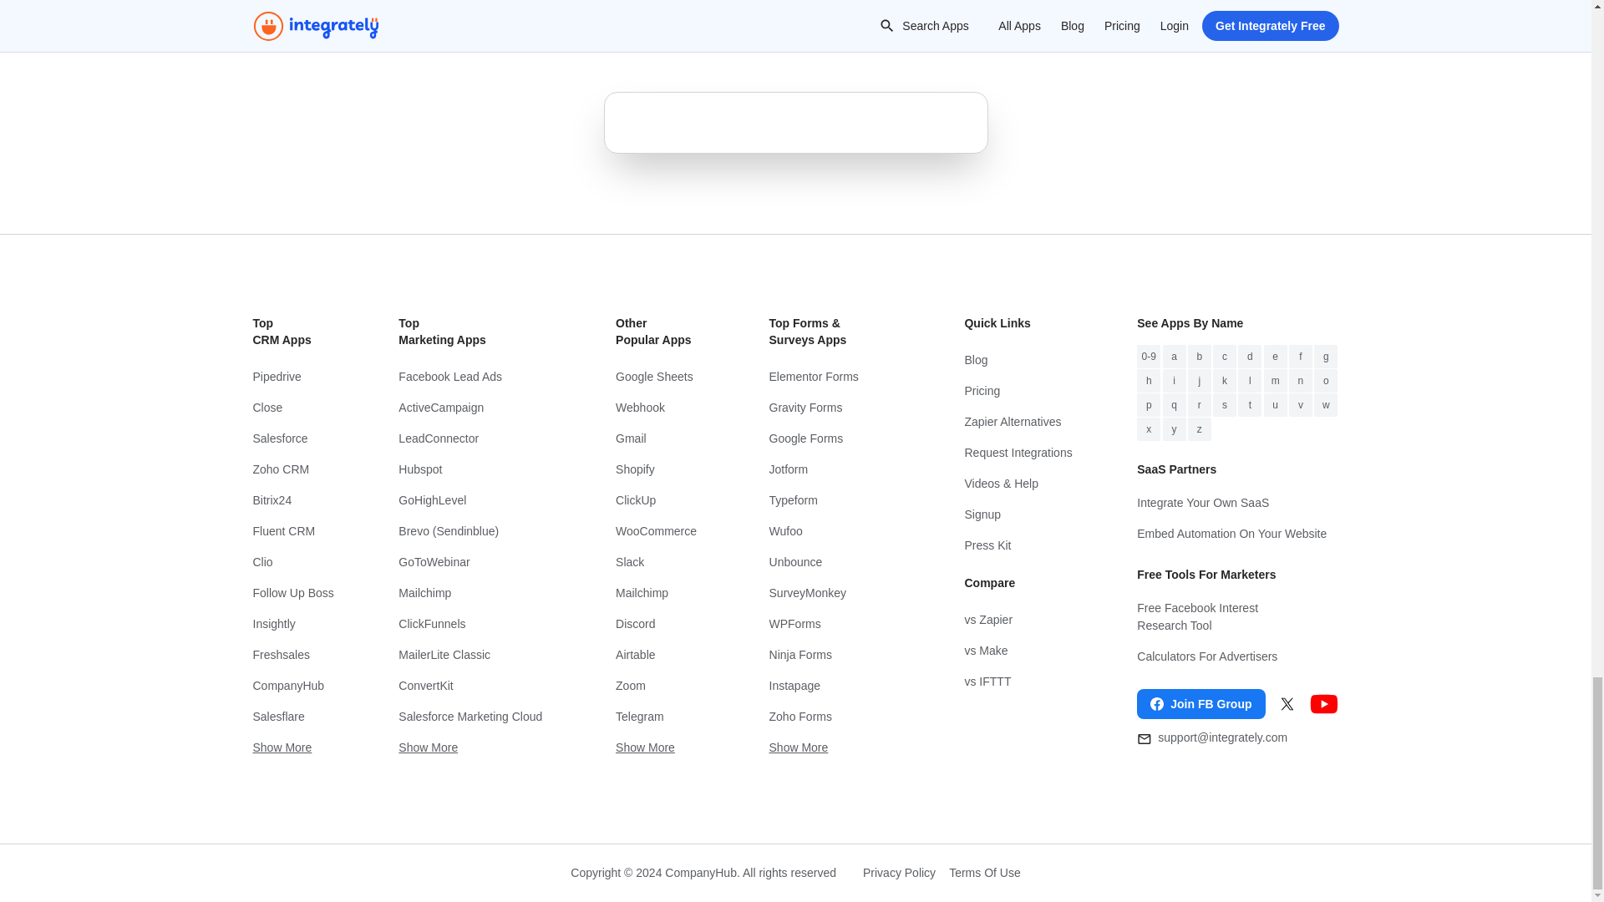  I want to click on Close, so click(292, 408).